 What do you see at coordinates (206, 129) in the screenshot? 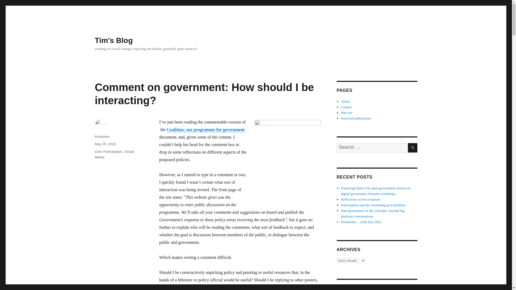
I see `Coalition: our programme for government` at bounding box center [206, 129].